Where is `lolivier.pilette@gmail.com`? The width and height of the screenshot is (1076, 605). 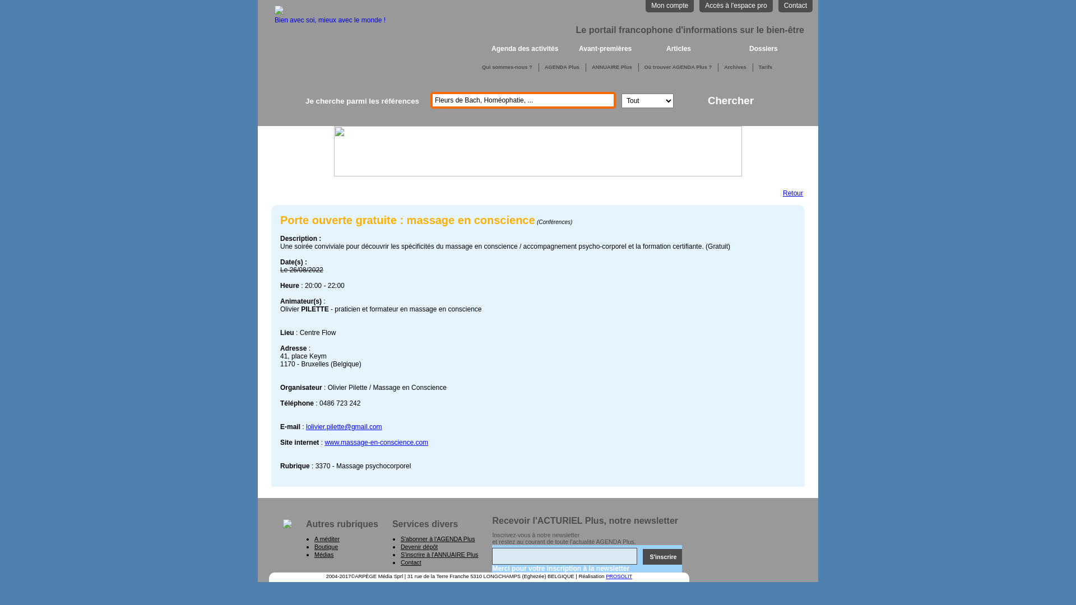 lolivier.pilette@gmail.com is located at coordinates (344, 427).